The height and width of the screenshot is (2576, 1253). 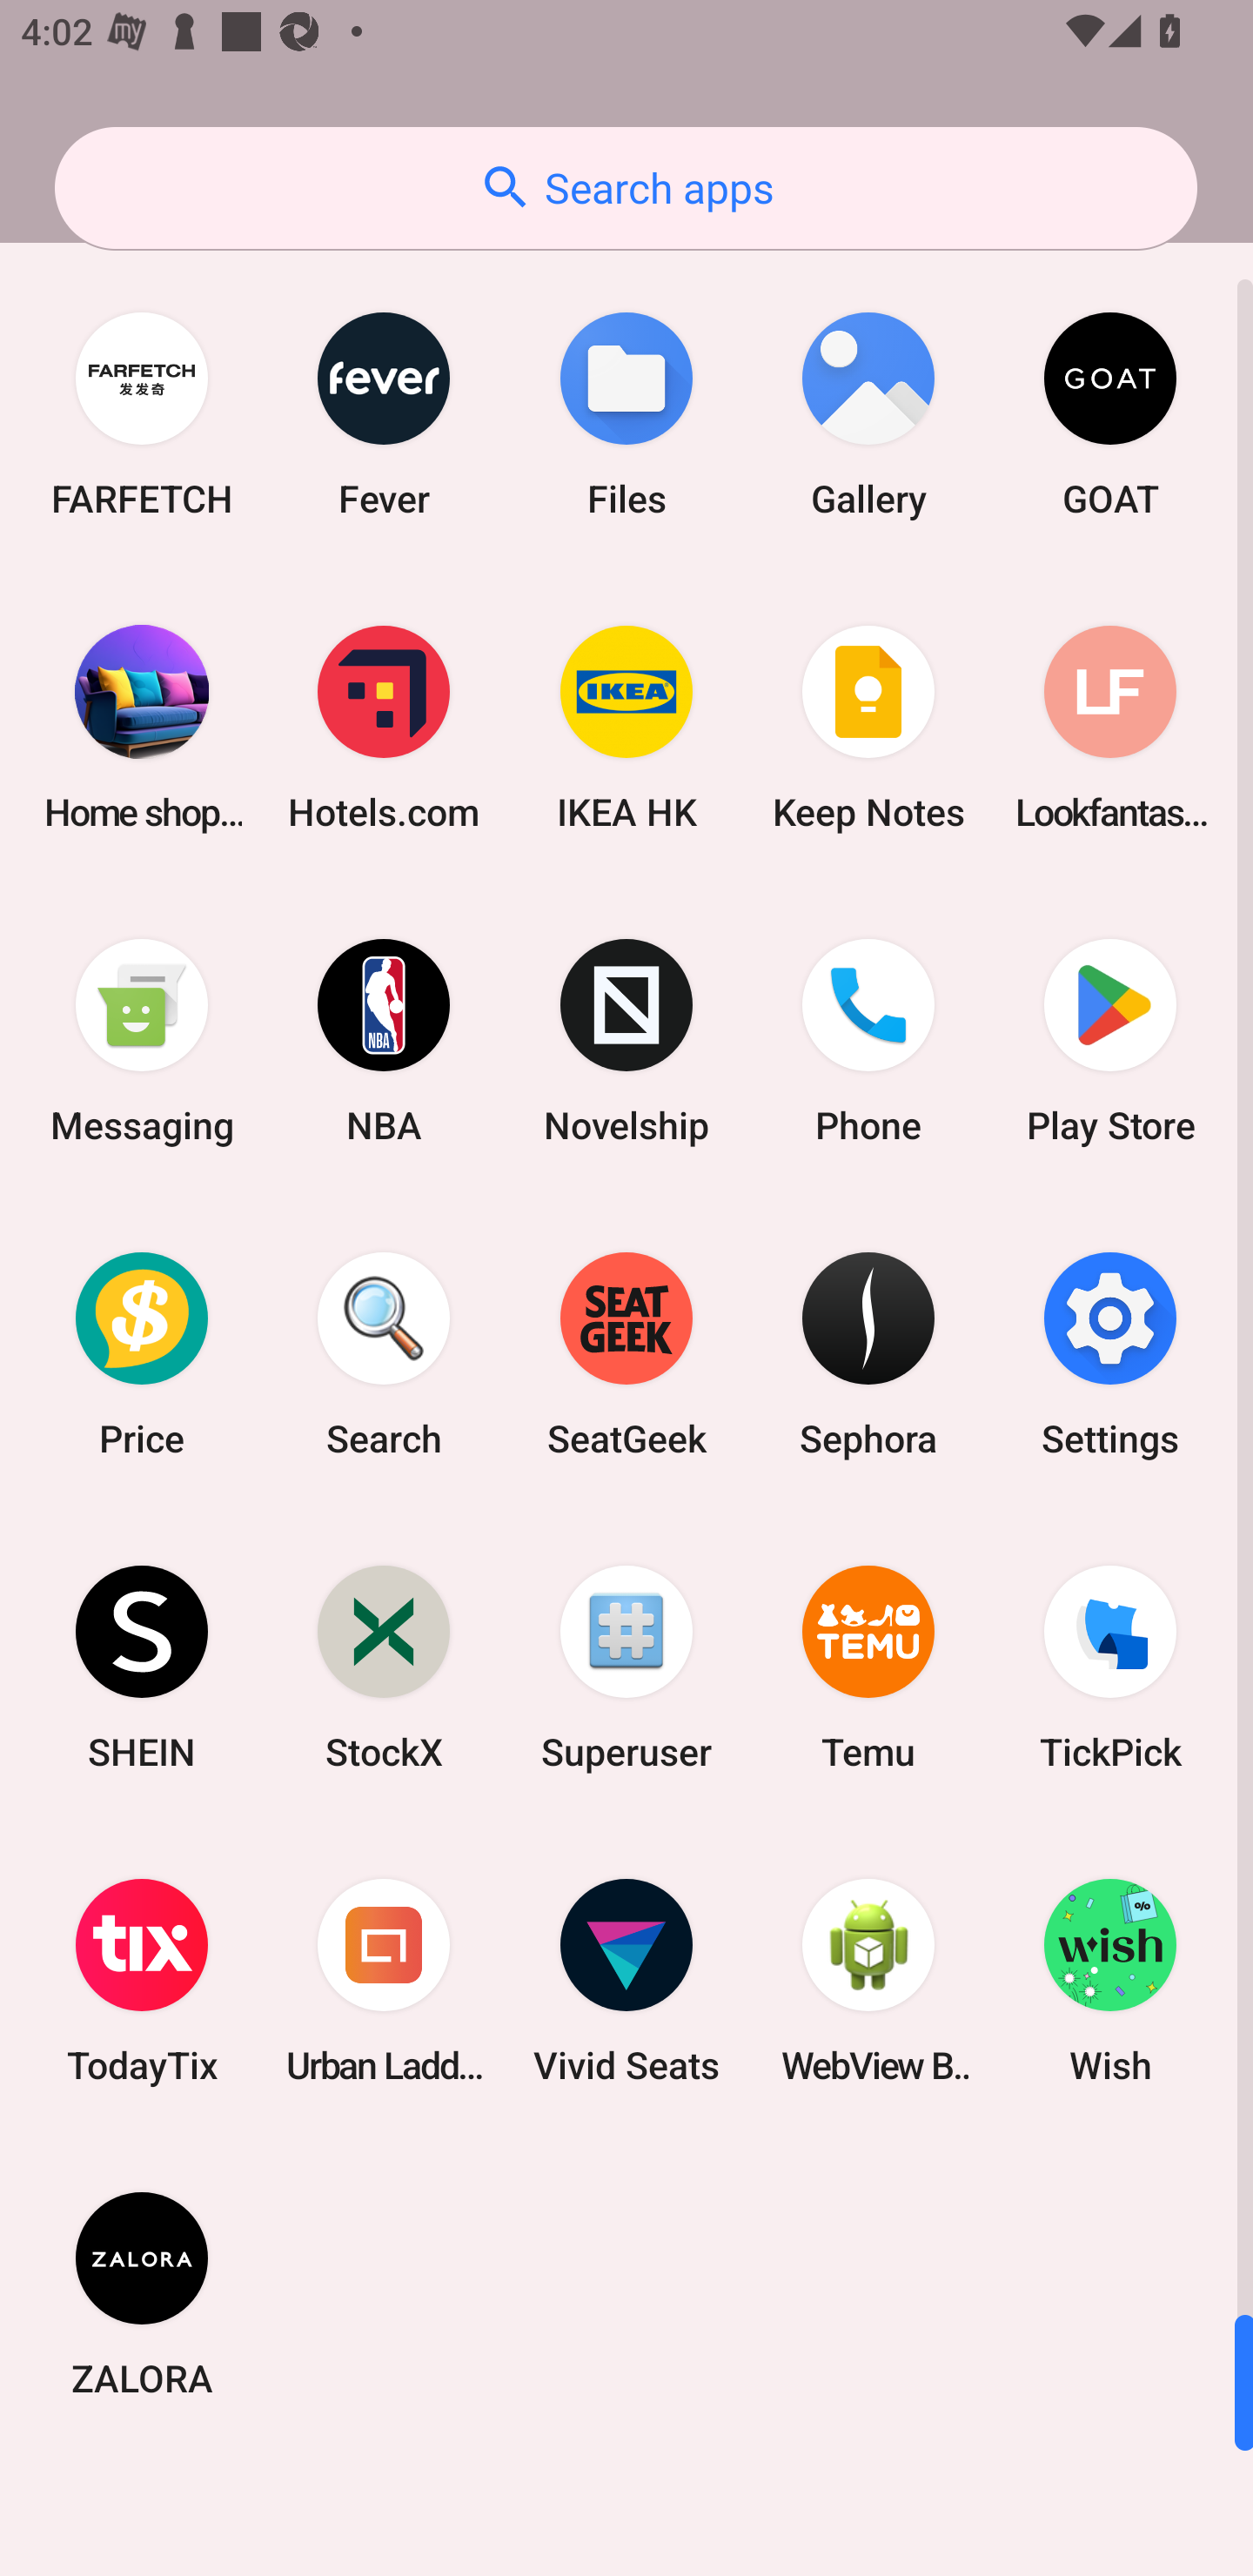 What do you see at coordinates (142, 1353) in the screenshot?
I see `Price` at bounding box center [142, 1353].